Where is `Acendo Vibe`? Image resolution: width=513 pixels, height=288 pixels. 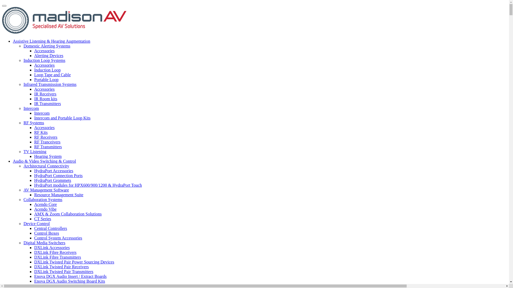 Acendo Vibe is located at coordinates (45, 209).